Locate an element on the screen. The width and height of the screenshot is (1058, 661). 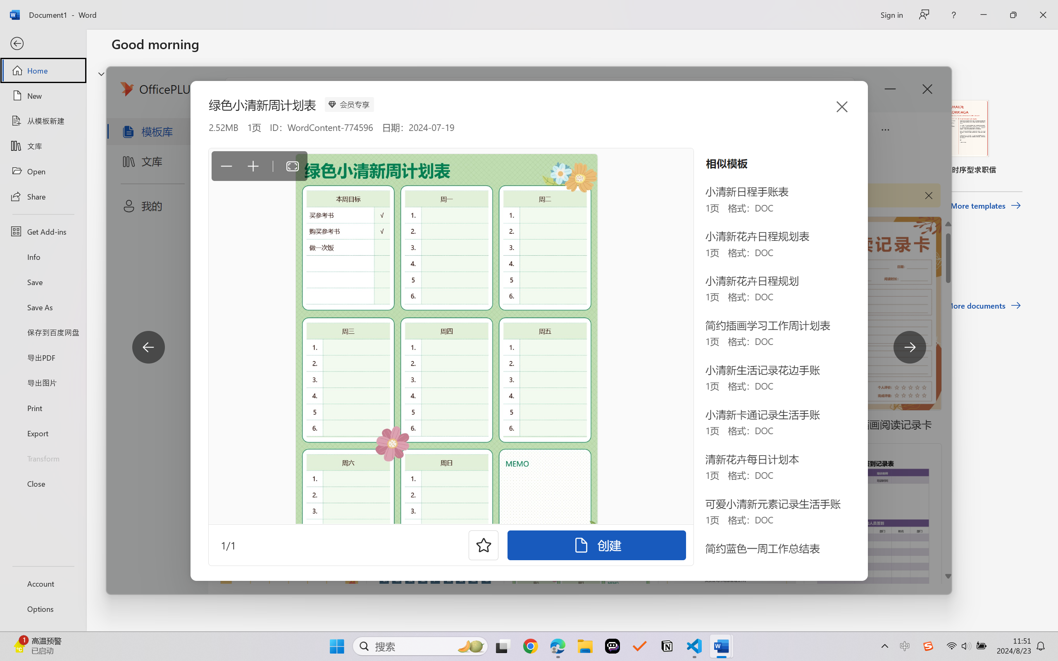
Sign in is located at coordinates (891, 14).